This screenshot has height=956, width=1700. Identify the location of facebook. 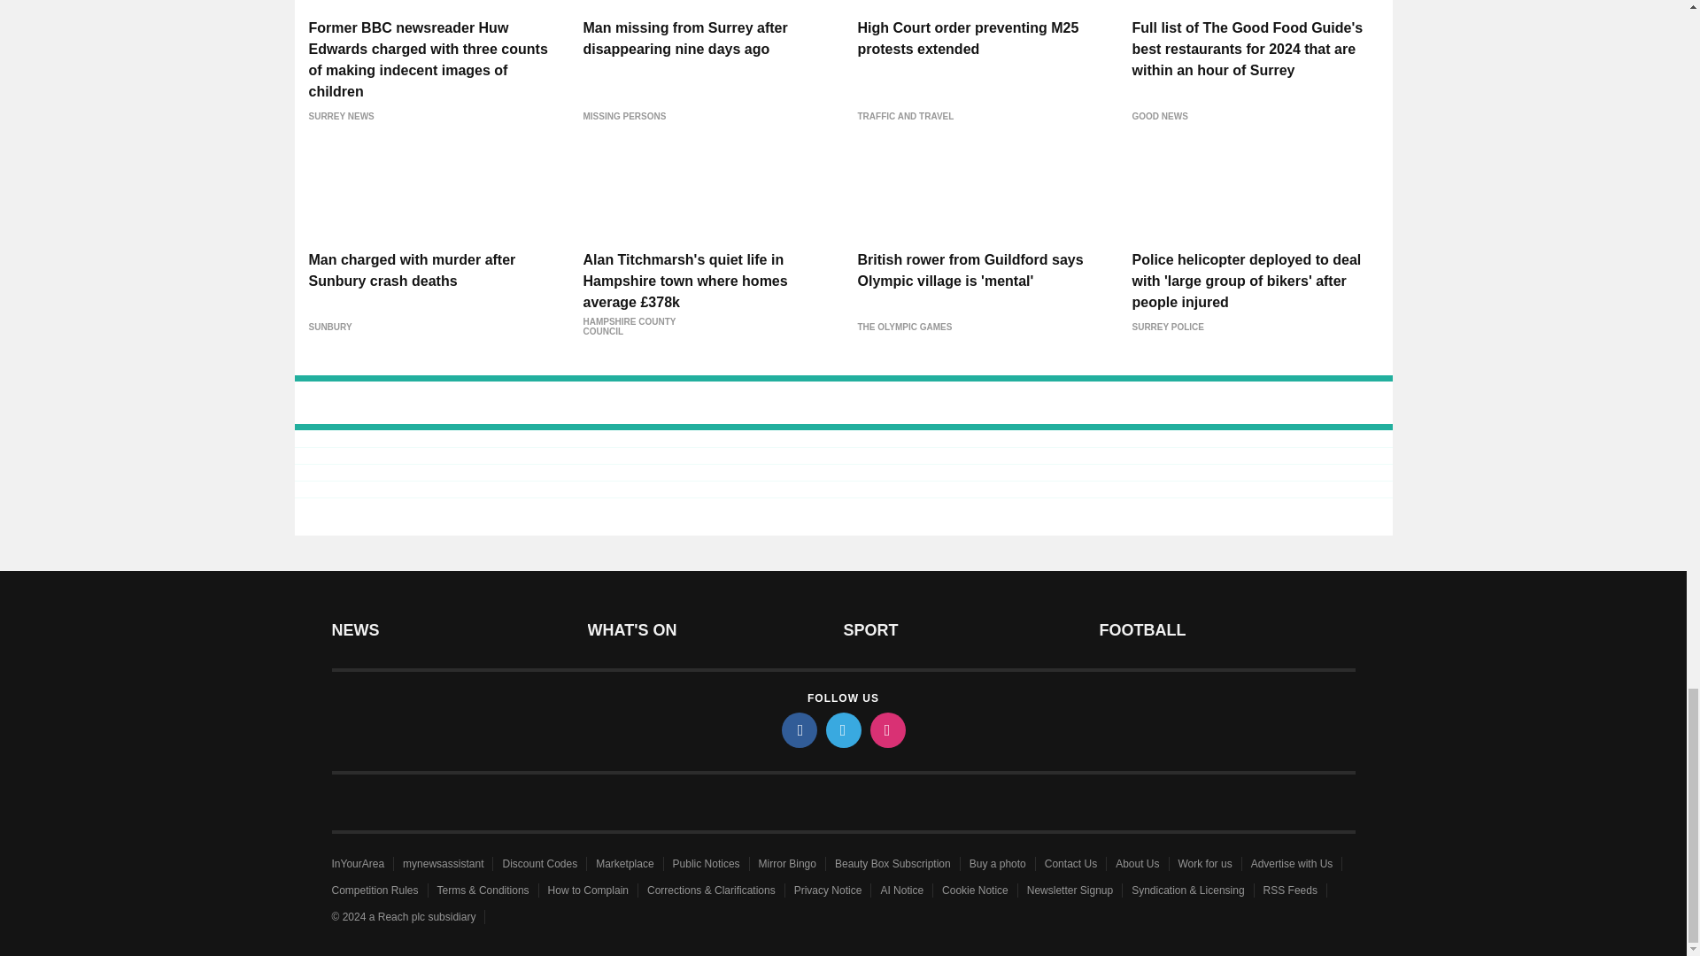
(798, 729).